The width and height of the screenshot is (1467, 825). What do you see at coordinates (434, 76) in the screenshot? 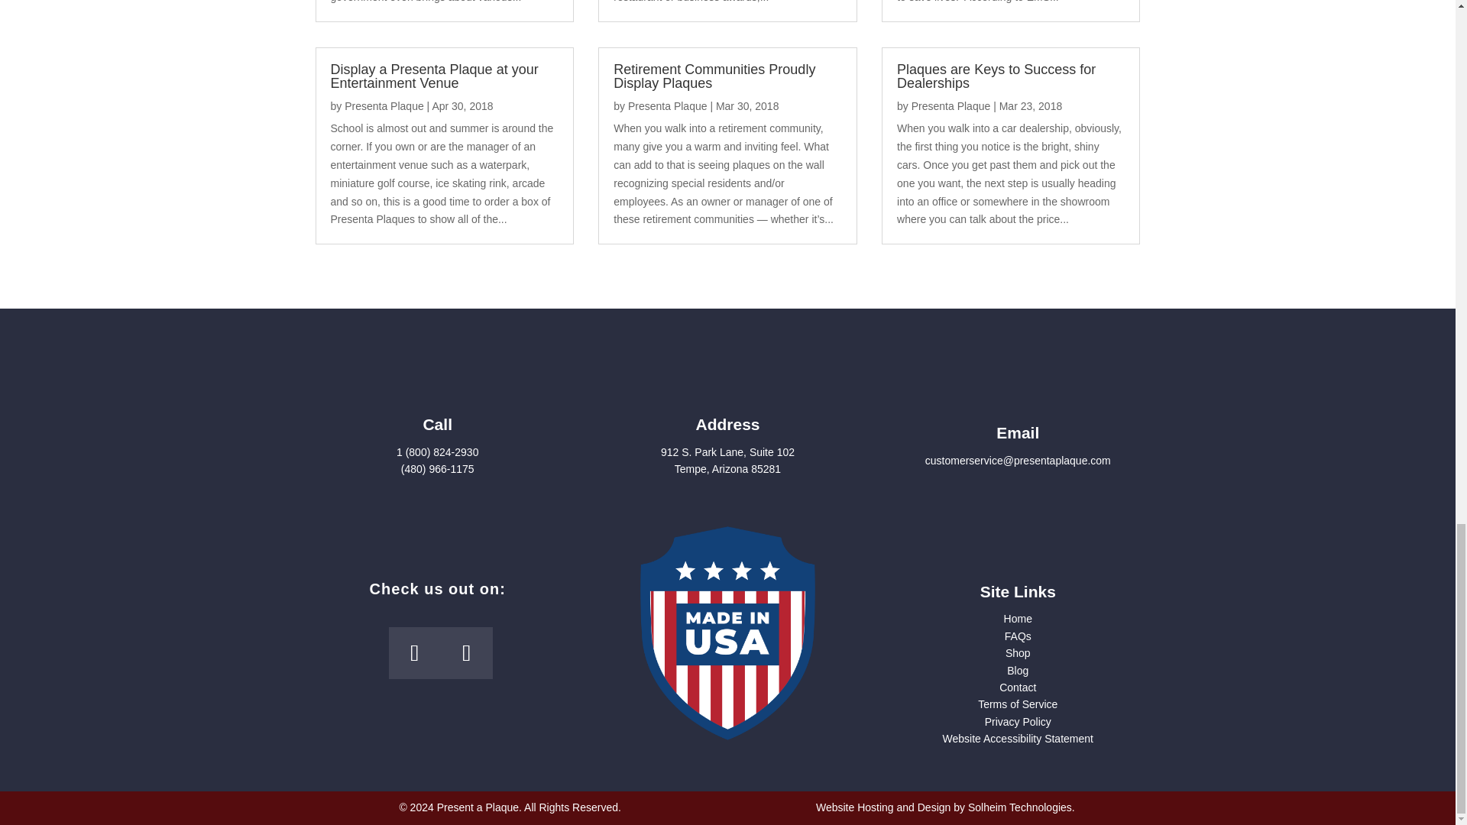
I see `Display a Presenta Plaque at your Entertainment Venue` at bounding box center [434, 76].